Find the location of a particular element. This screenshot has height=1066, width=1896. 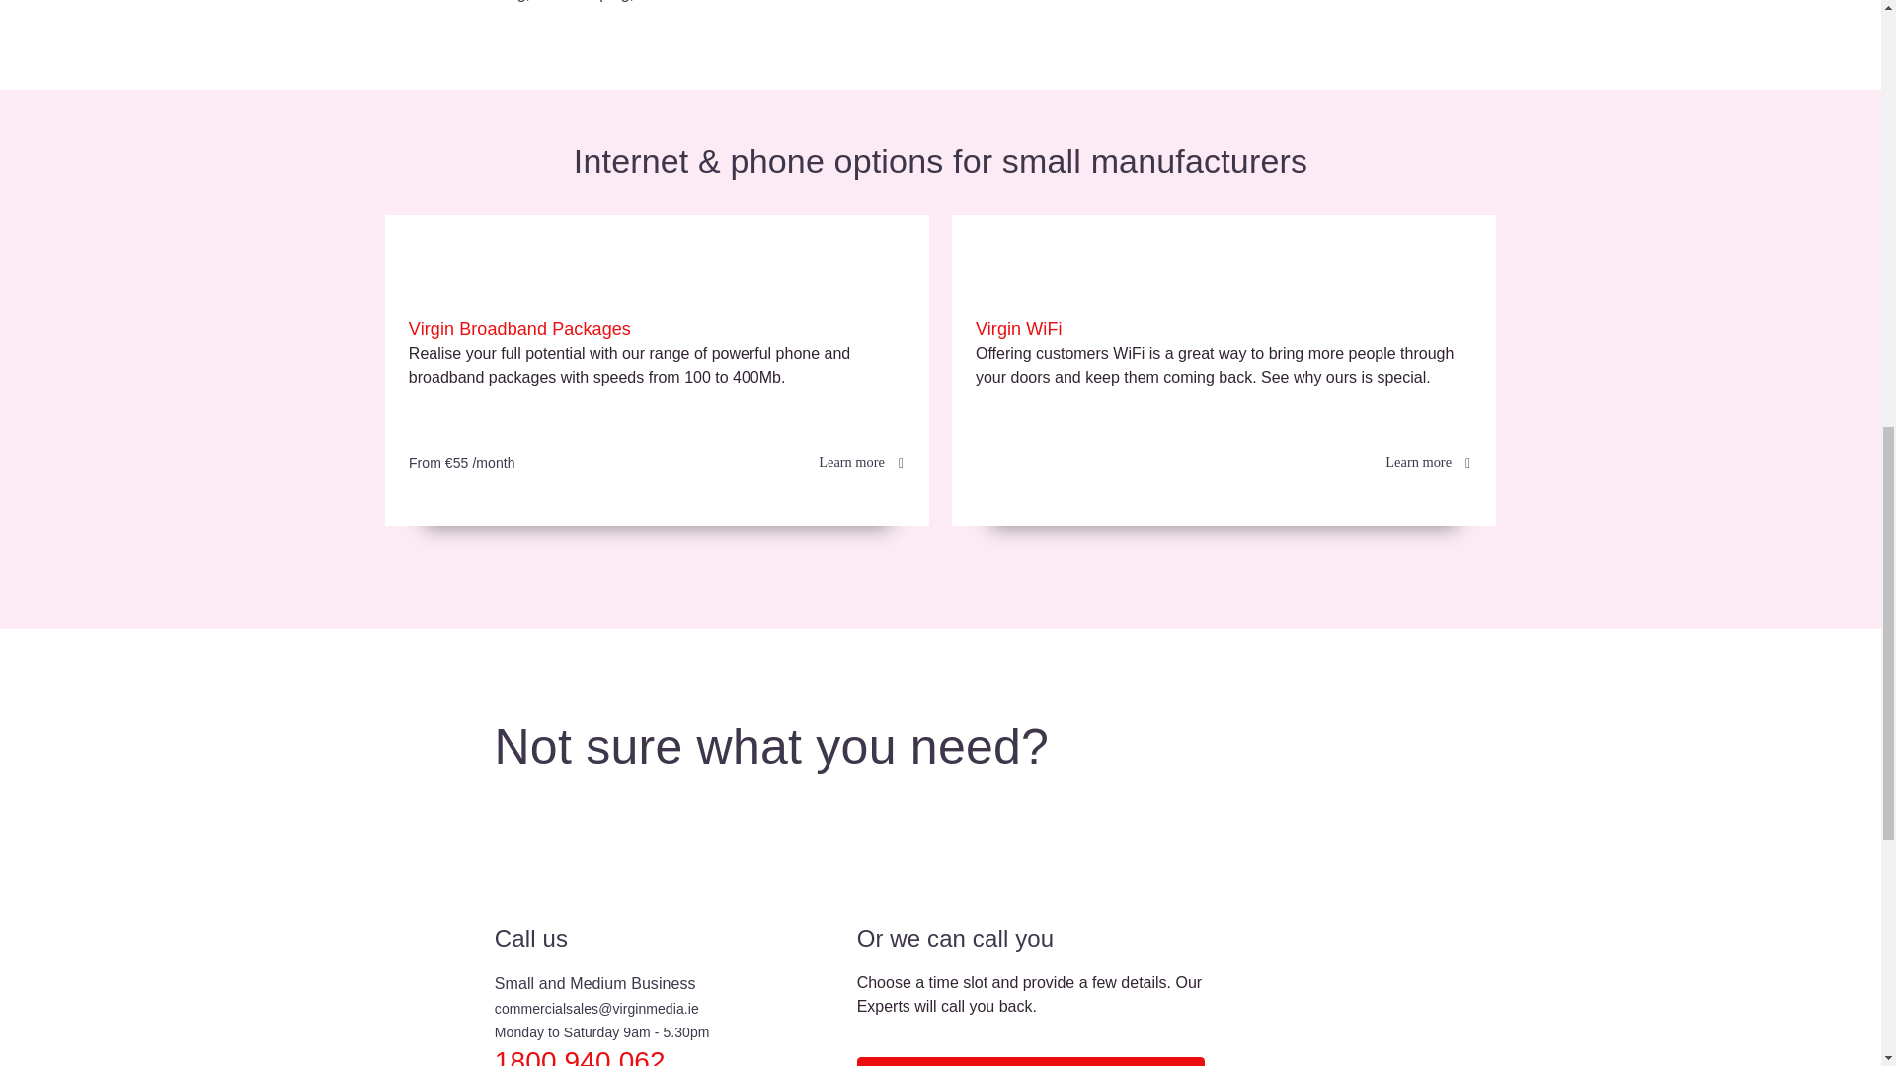

Call me back form phone outgoing icon is located at coordinates (903, 853).